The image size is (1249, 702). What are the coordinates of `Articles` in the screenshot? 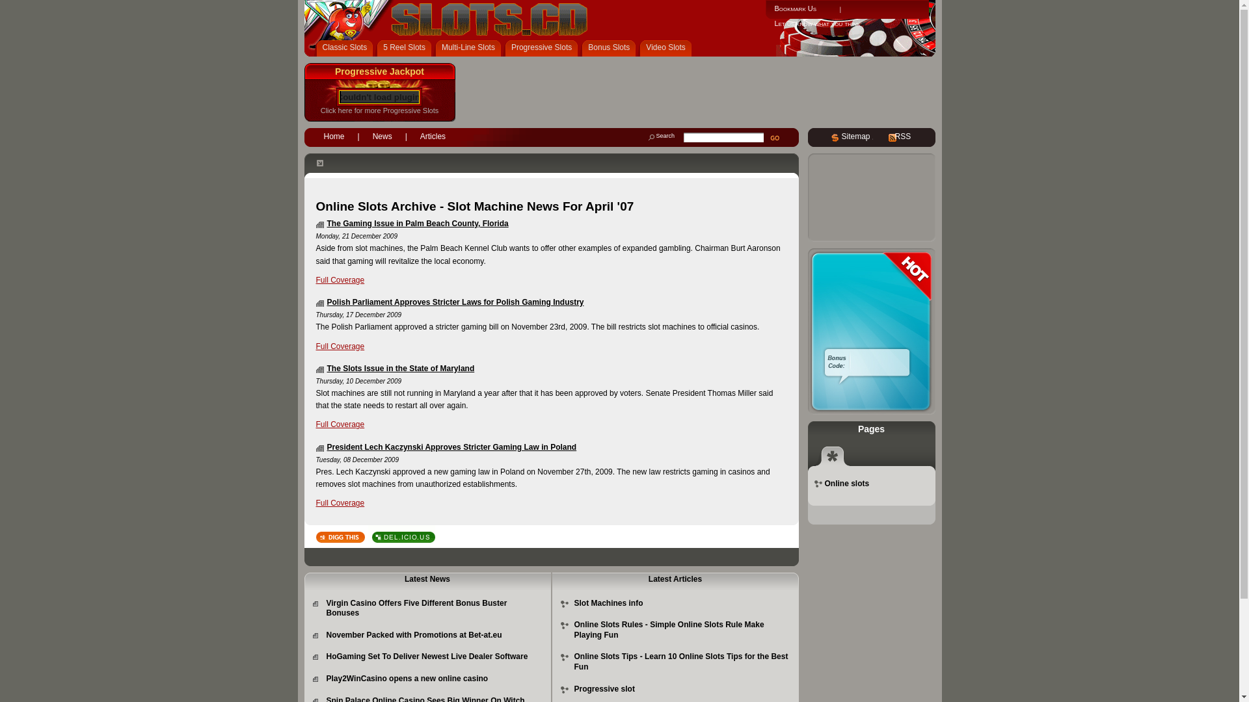 It's located at (433, 135).